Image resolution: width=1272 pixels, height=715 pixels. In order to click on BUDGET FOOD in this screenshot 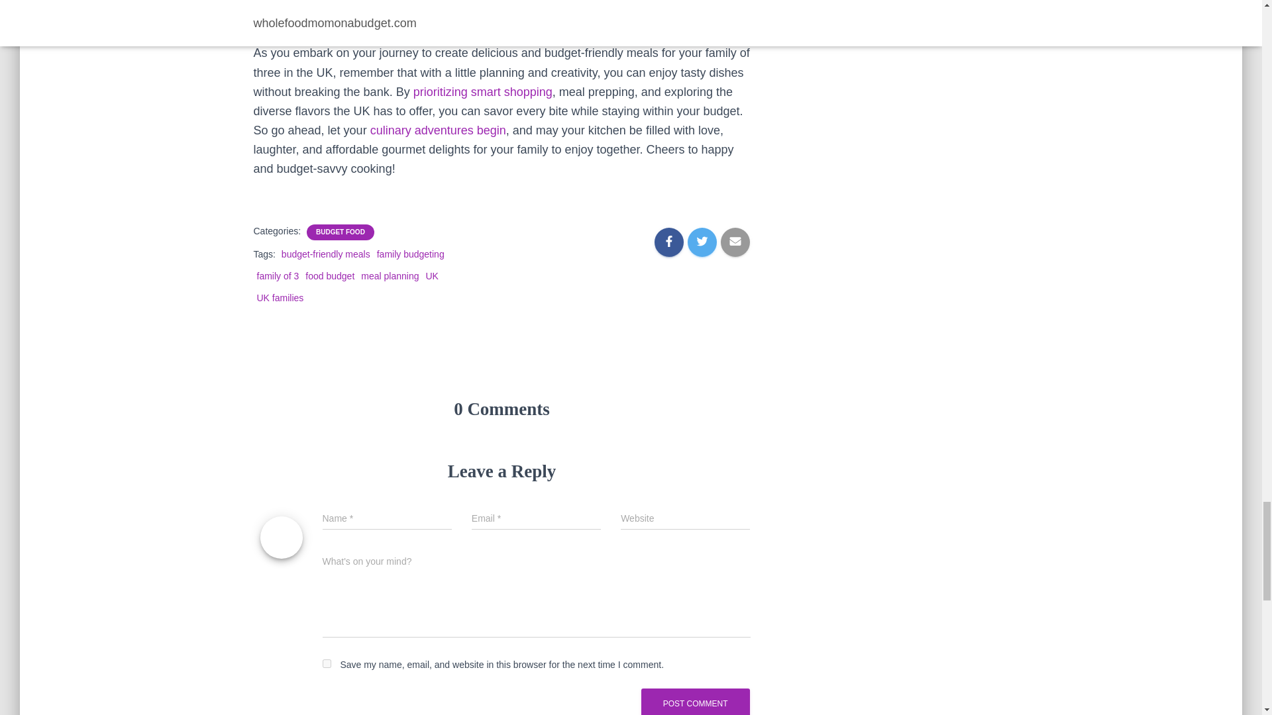, I will do `click(340, 232)`.